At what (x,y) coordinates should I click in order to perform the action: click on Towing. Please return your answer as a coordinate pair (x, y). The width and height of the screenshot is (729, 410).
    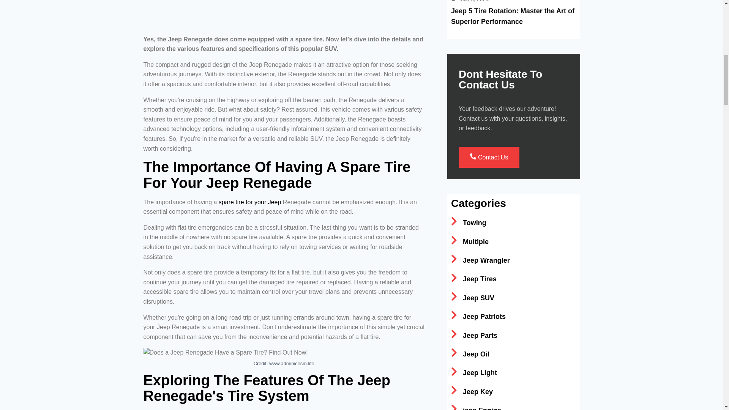
    Looking at the image, I should click on (469, 222).